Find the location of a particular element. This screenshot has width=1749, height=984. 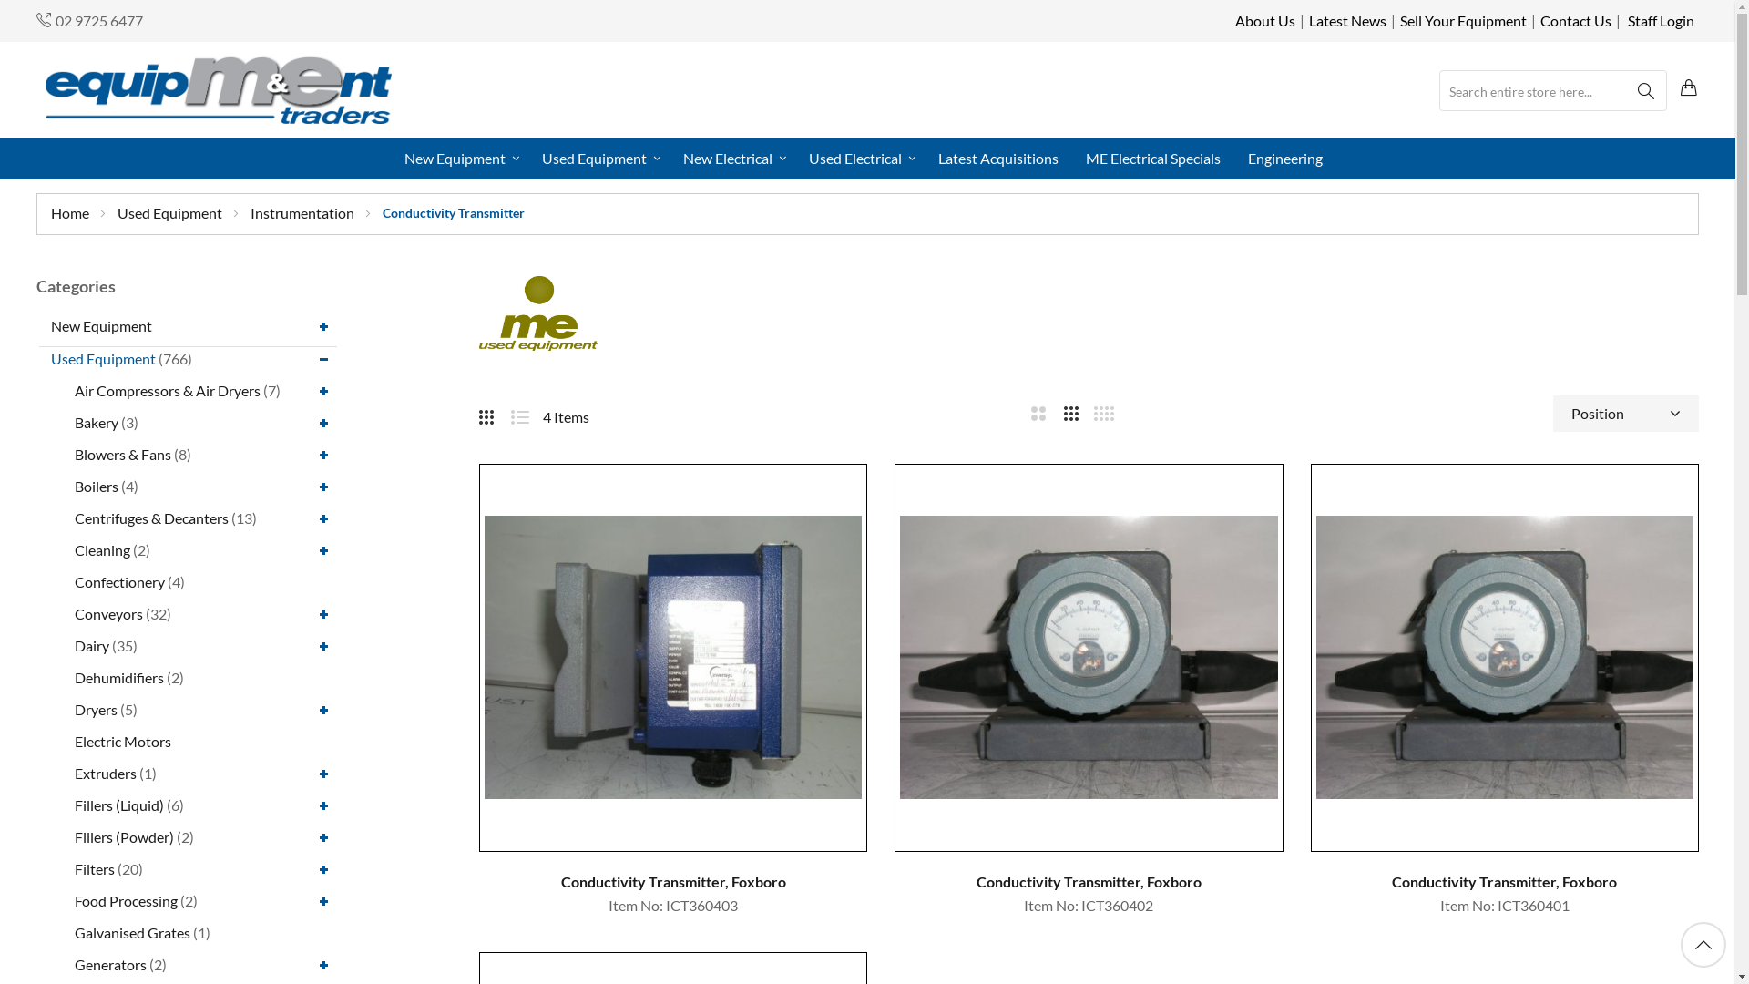

Dryers is located at coordinates (97, 709).